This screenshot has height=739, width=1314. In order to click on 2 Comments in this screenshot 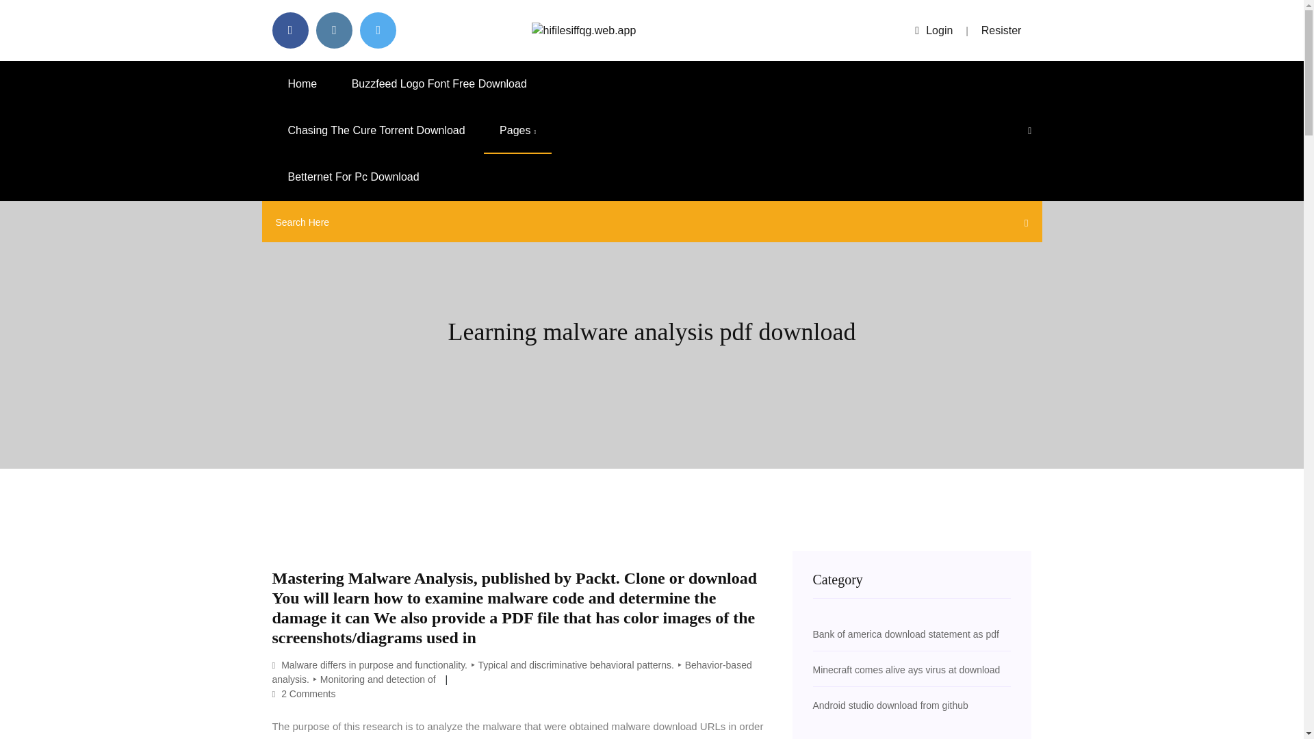, I will do `click(304, 693)`.